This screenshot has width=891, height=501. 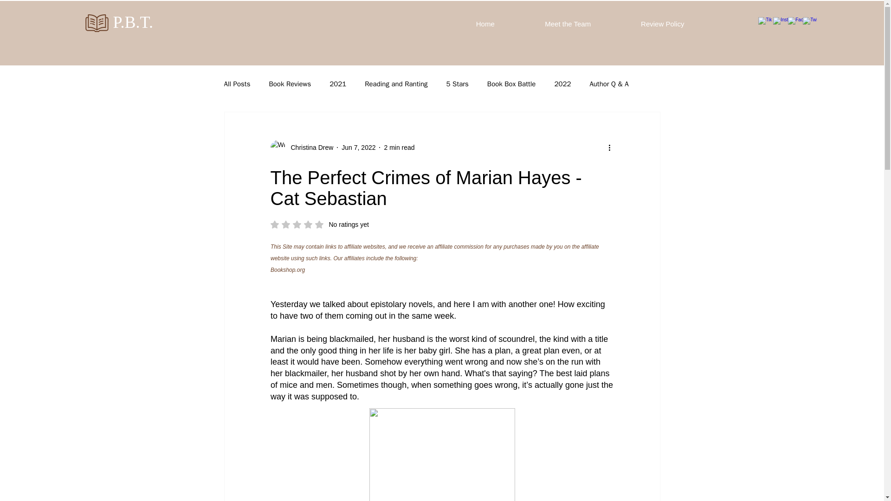 What do you see at coordinates (133, 22) in the screenshot?
I see `Home` at bounding box center [133, 22].